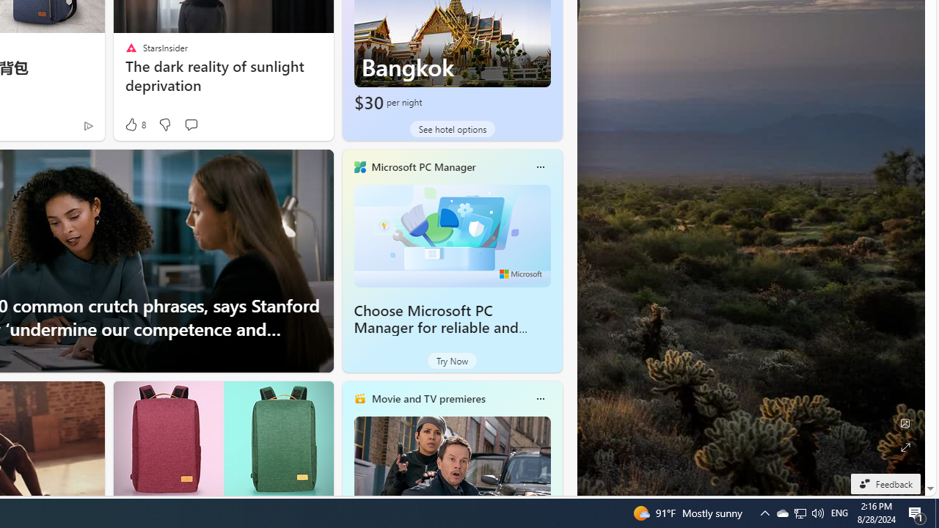 The image size is (939, 528). What do you see at coordinates (905, 447) in the screenshot?
I see `Expand background` at bounding box center [905, 447].